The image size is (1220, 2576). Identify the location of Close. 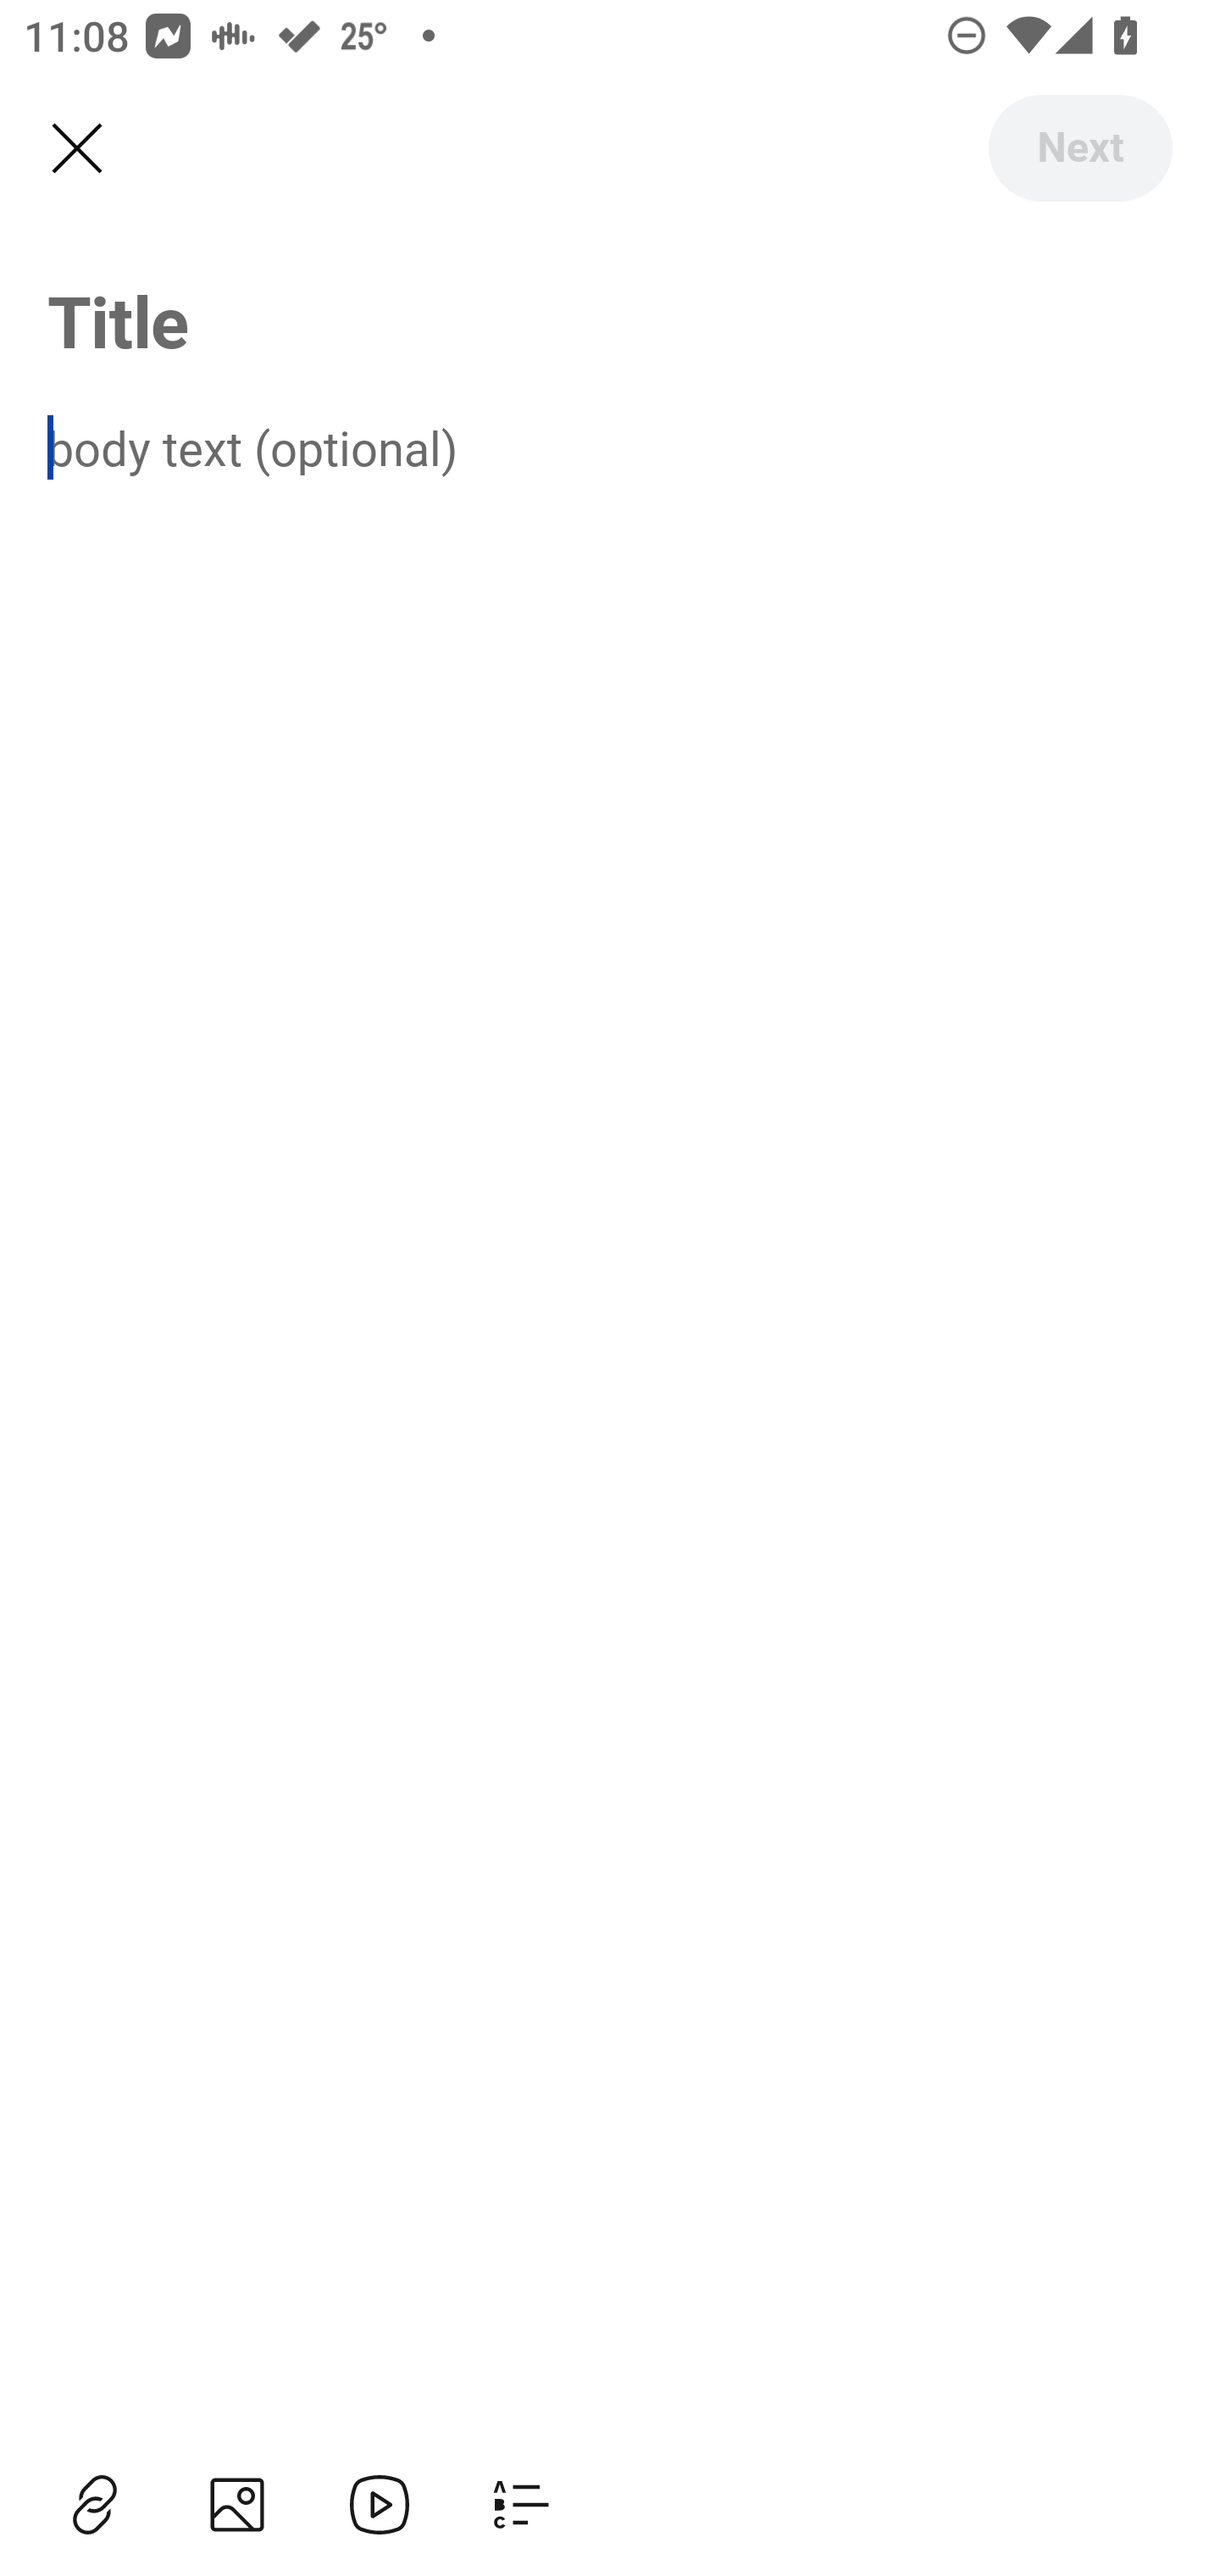
(76, 149).